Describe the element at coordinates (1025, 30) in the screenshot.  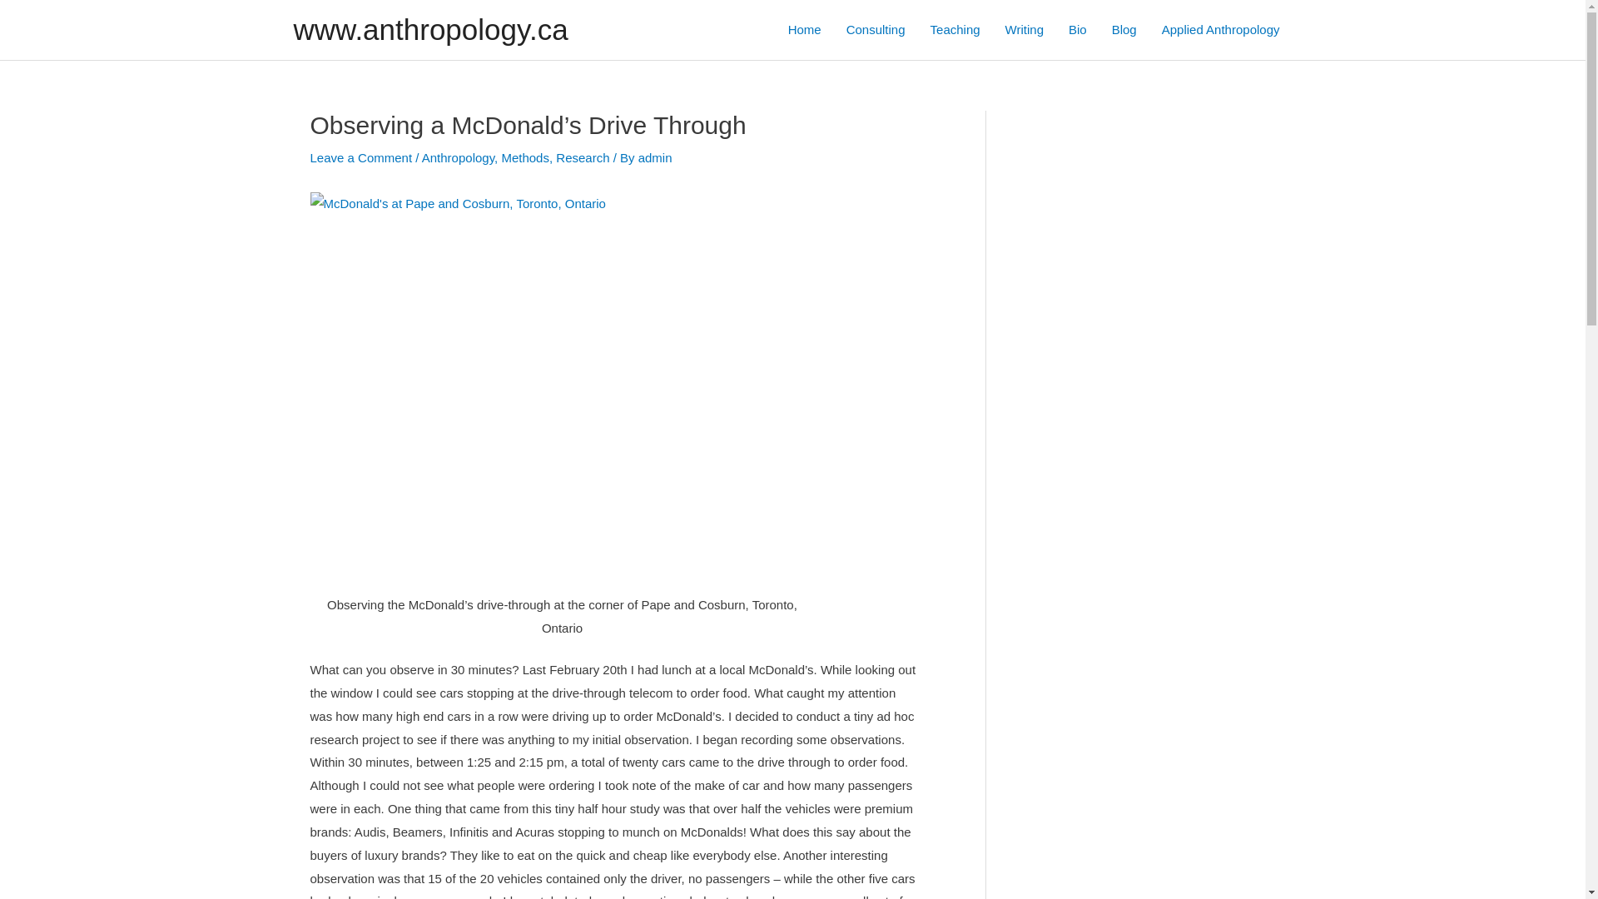
I see `Writing` at that location.